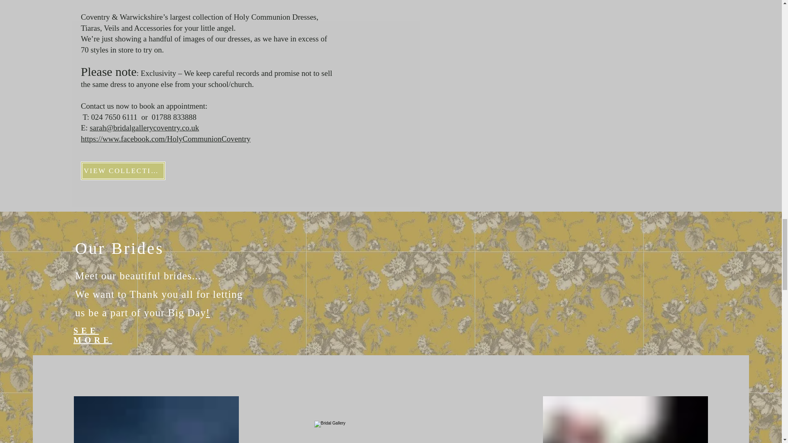 The height and width of the screenshot is (443, 788). I want to click on SEE MORE, so click(92, 335).